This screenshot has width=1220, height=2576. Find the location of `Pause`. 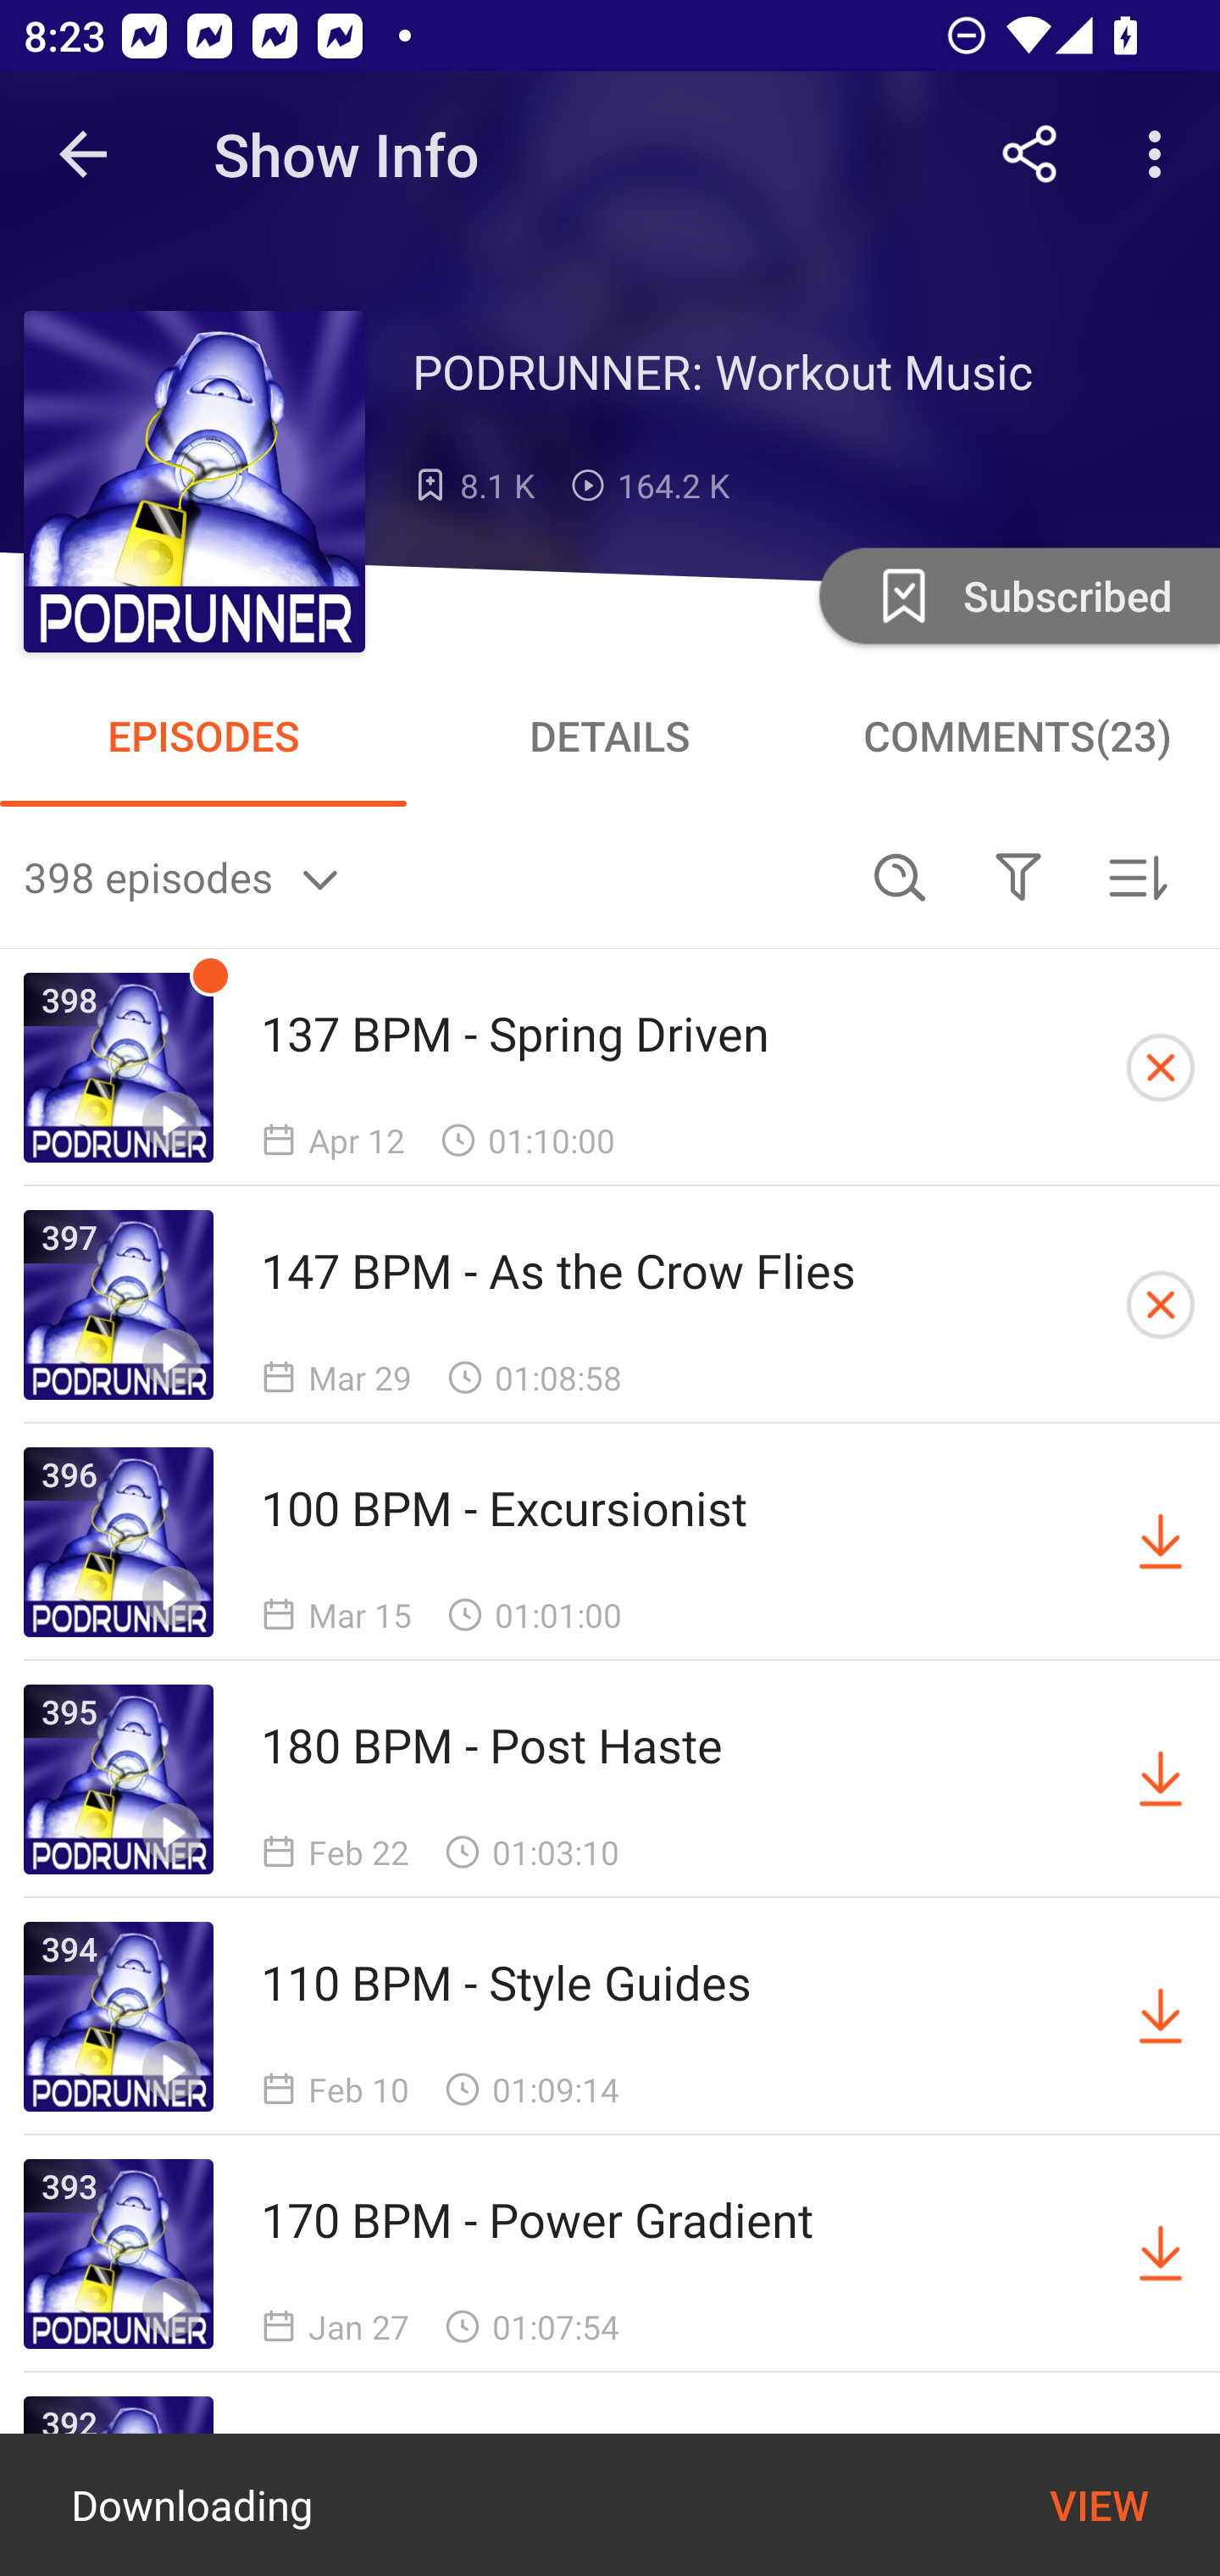

Pause is located at coordinates (1074, 2507).